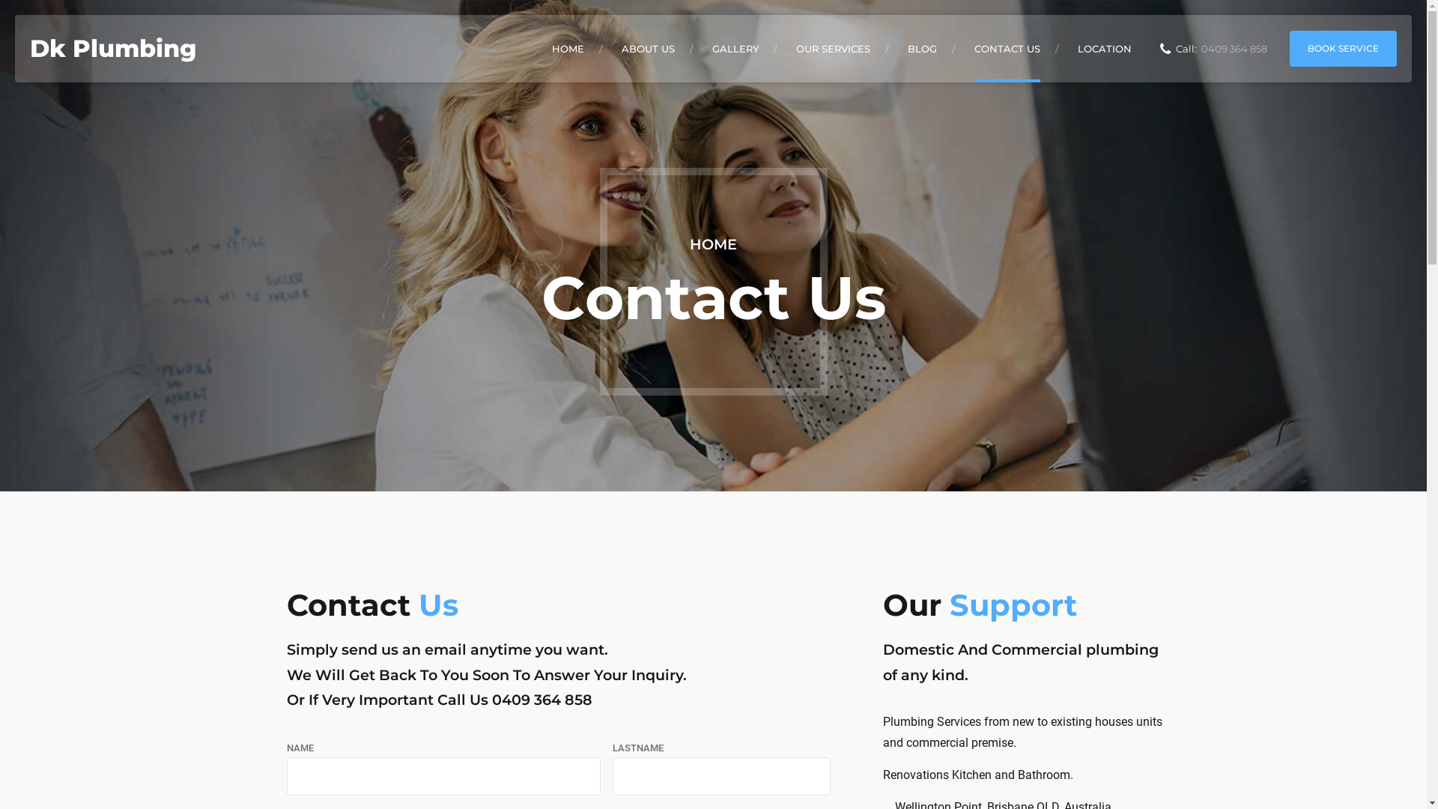 Image resolution: width=1438 pixels, height=809 pixels. What do you see at coordinates (1105, 49) in the screenshot?
I see `LOCATION` at bounding box center [1105, 49].